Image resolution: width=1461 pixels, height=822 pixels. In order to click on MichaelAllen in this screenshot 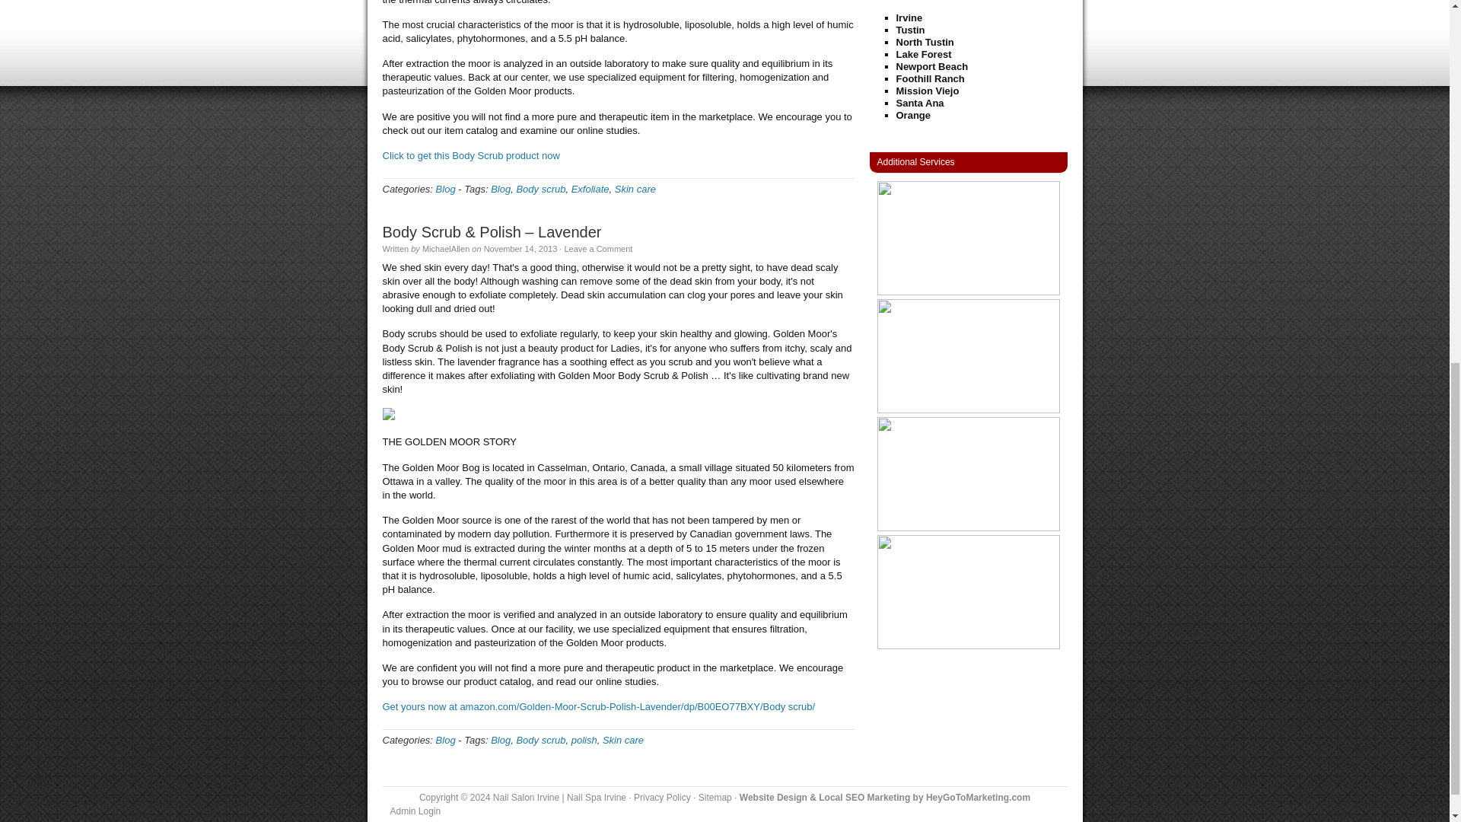, I will do `click(445, 248)`.